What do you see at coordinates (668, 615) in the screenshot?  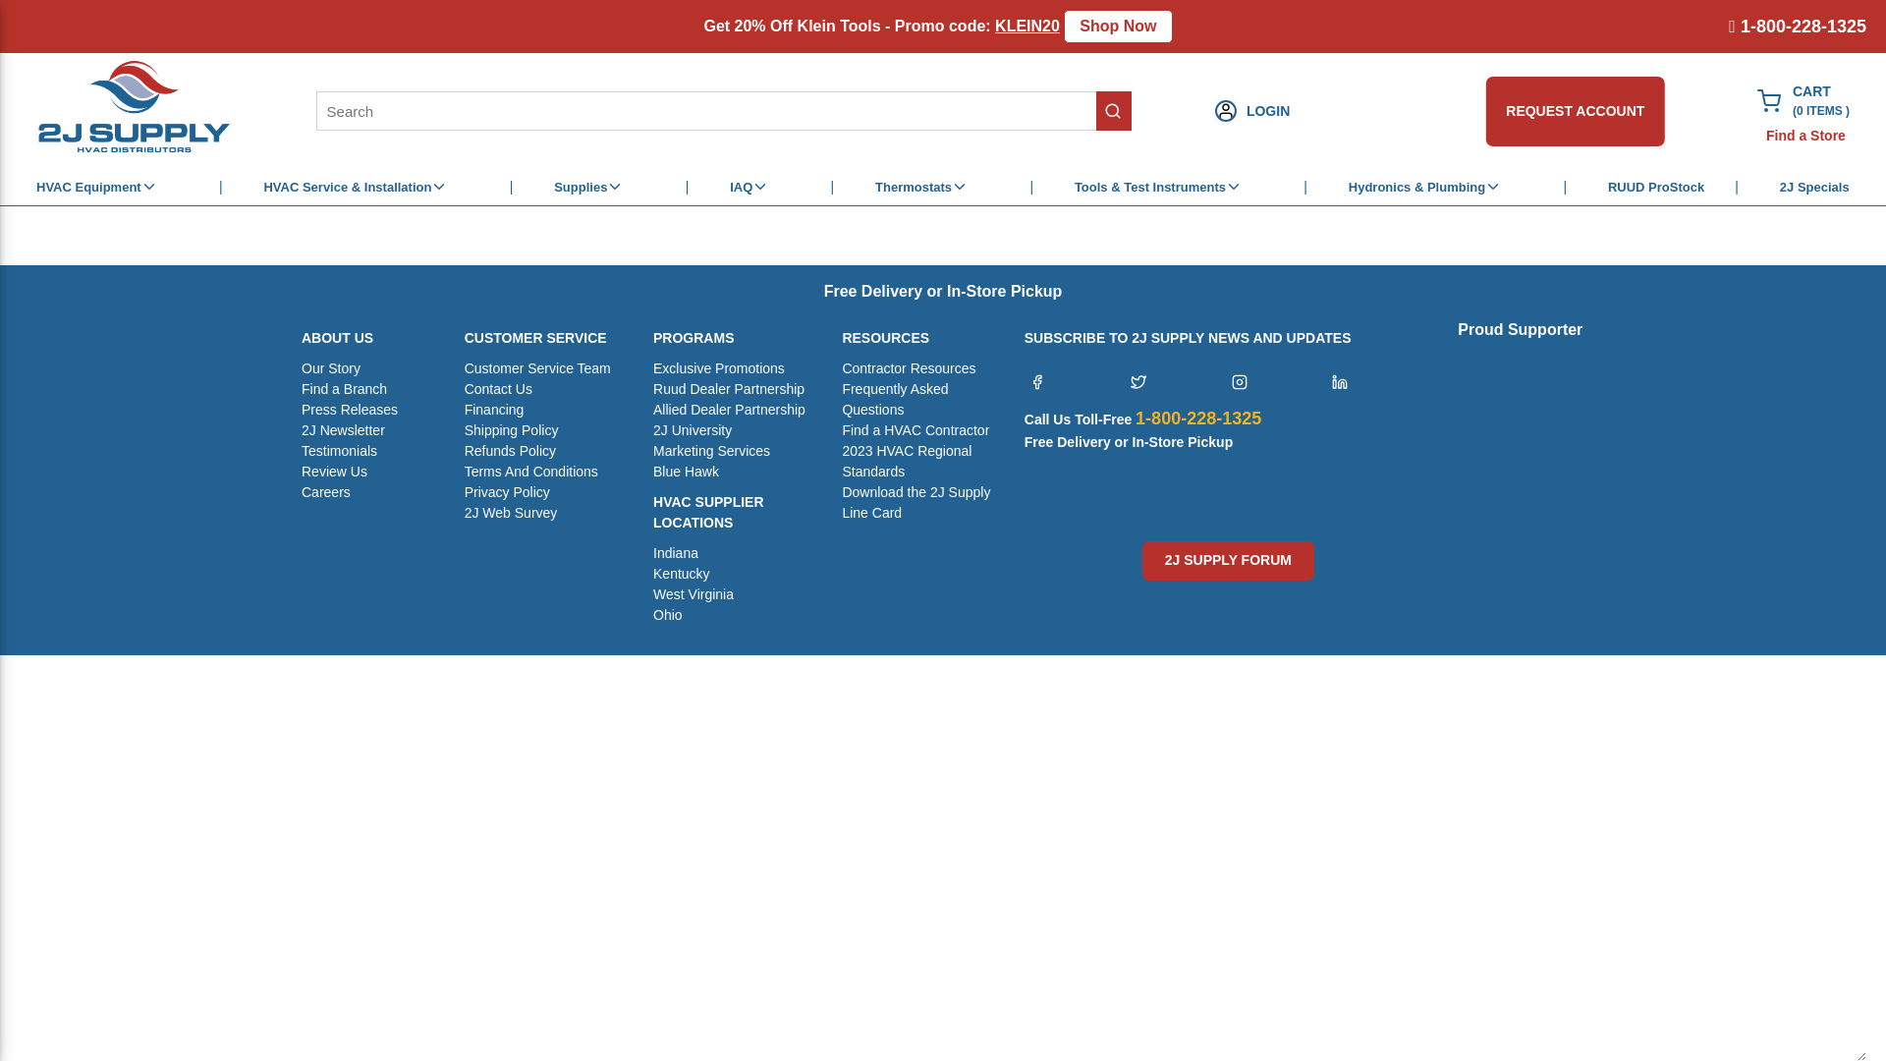 I see `Ohio` at bounding box center [668, 615].